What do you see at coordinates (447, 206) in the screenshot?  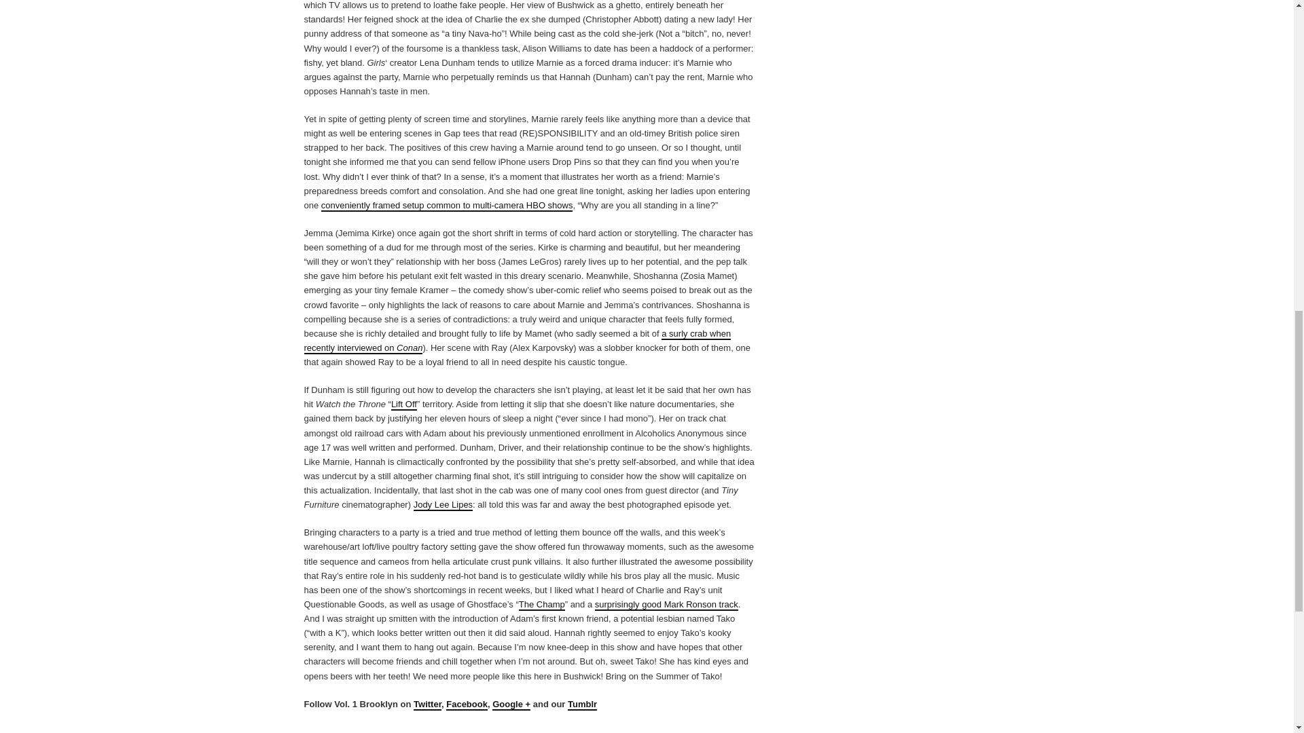 I see `conveniently framed setup common to multi-camera HBO shows` at bounding box center [447, 206].